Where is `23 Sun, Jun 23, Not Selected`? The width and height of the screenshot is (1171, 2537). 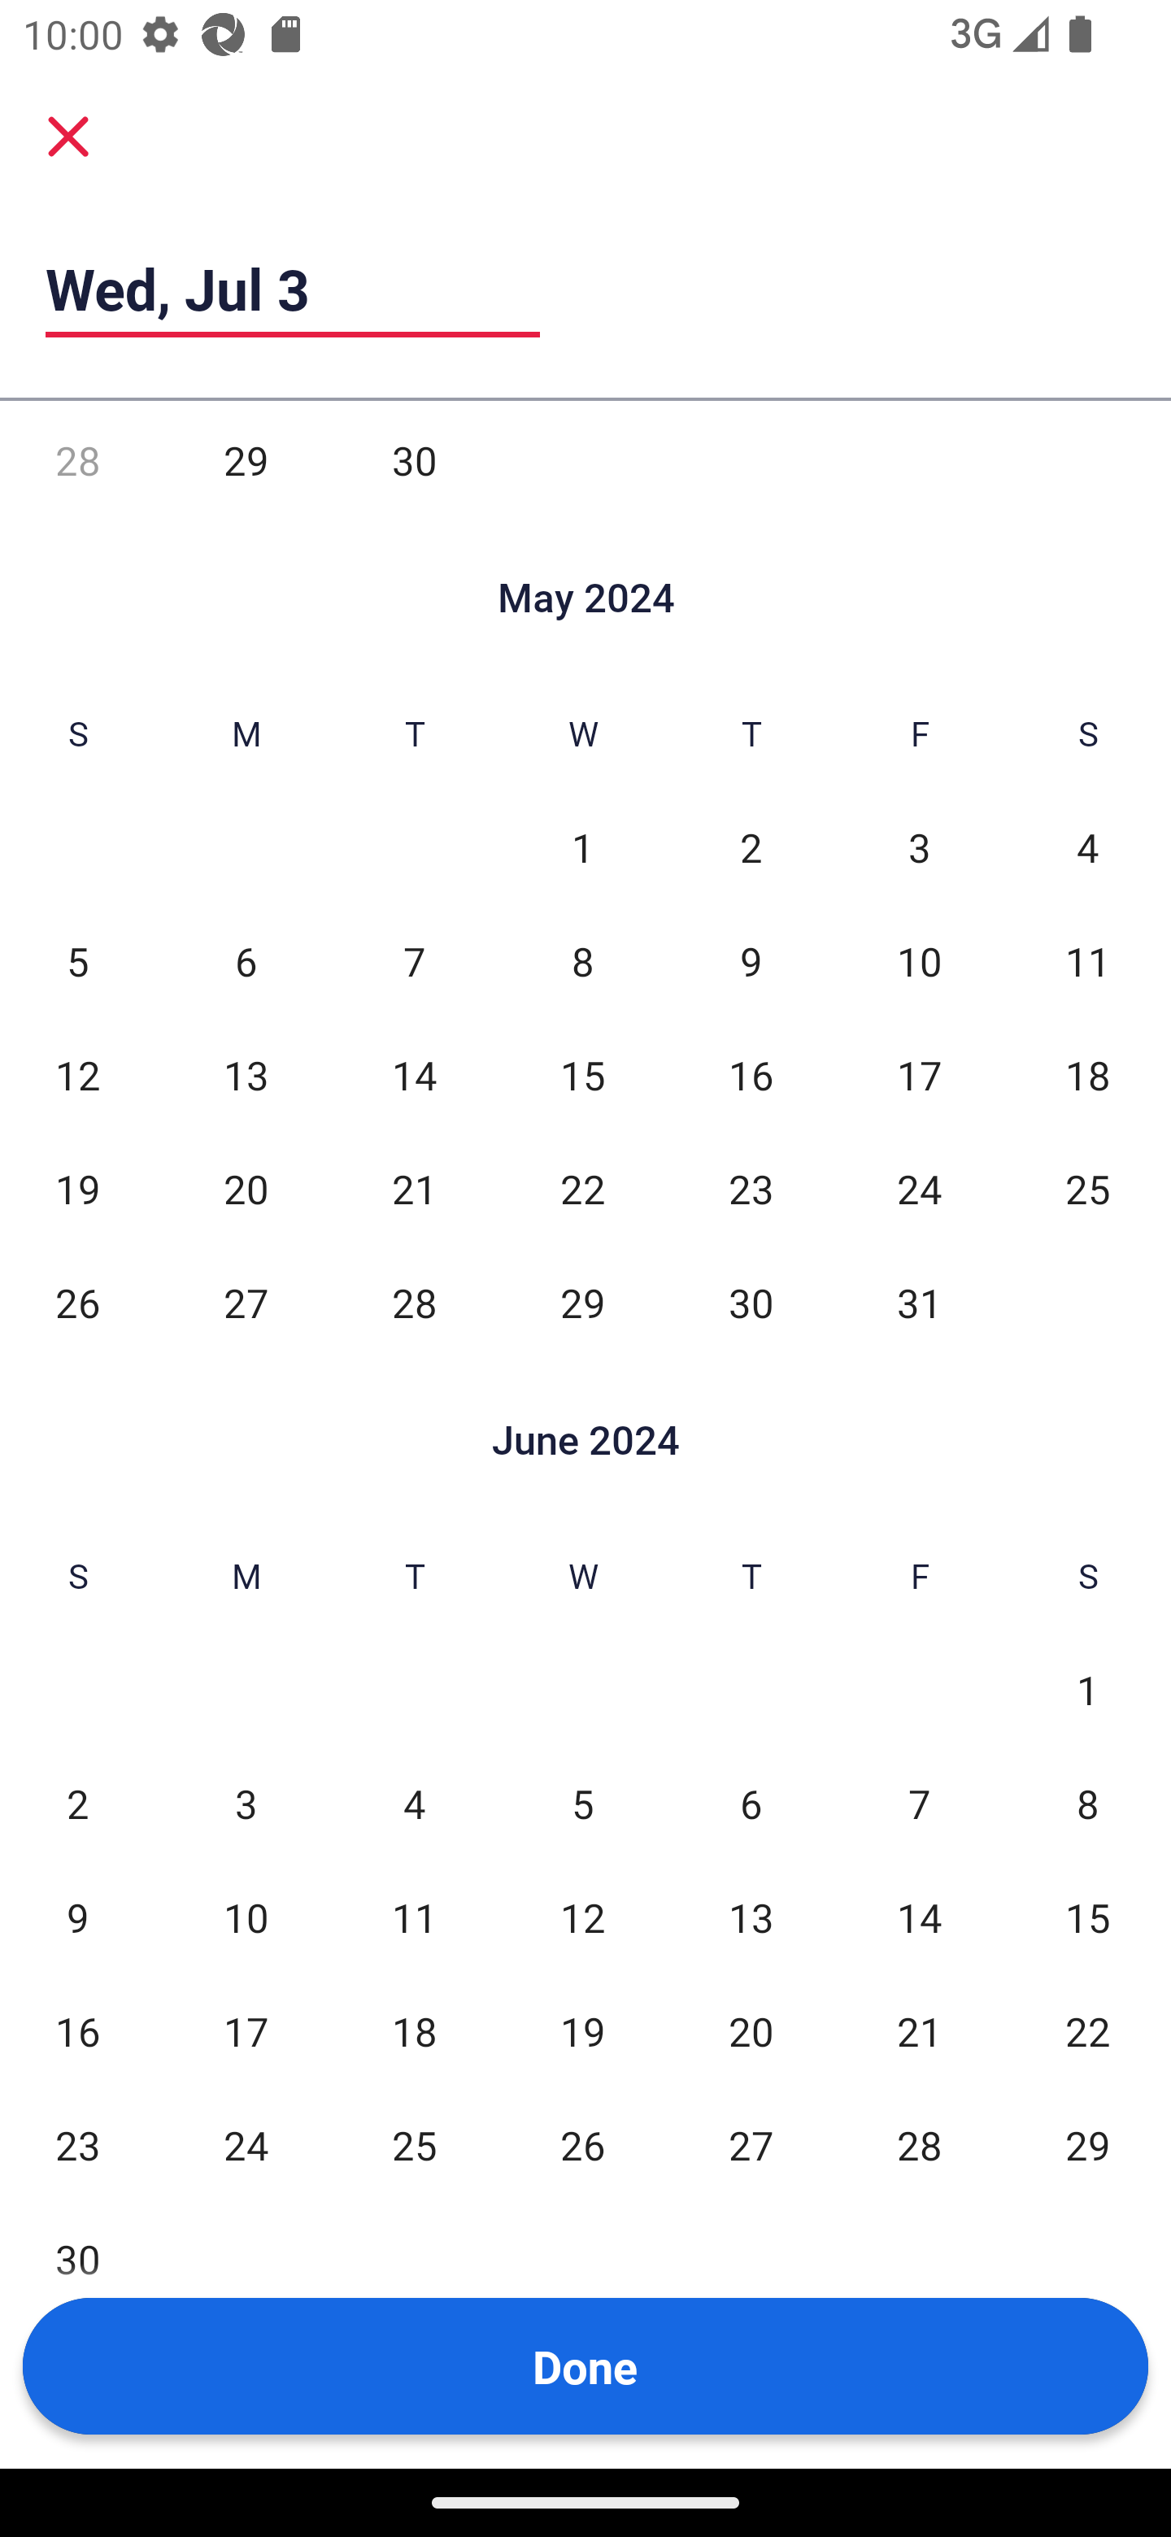
23 Sun, Jun 23, Not Selected is located at coordinates (77, 2145).